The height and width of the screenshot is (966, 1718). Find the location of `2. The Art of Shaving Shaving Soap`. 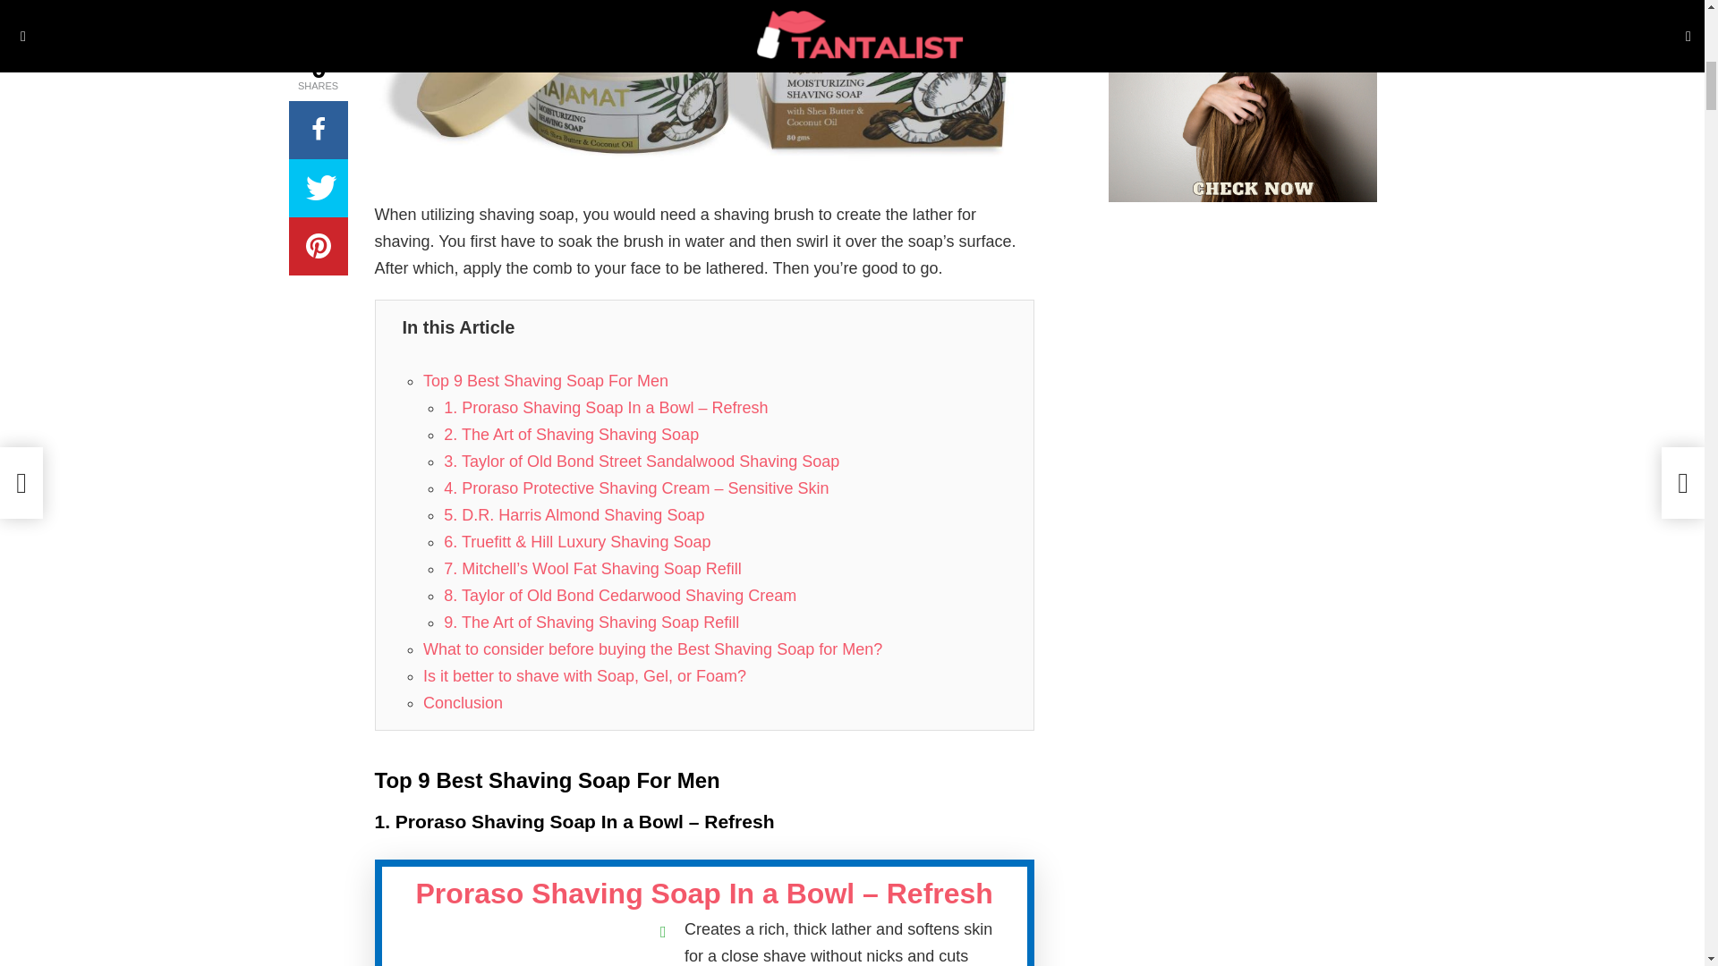

2. The Art of Shaving Shaving Soap is located at coordinates (571, 435).